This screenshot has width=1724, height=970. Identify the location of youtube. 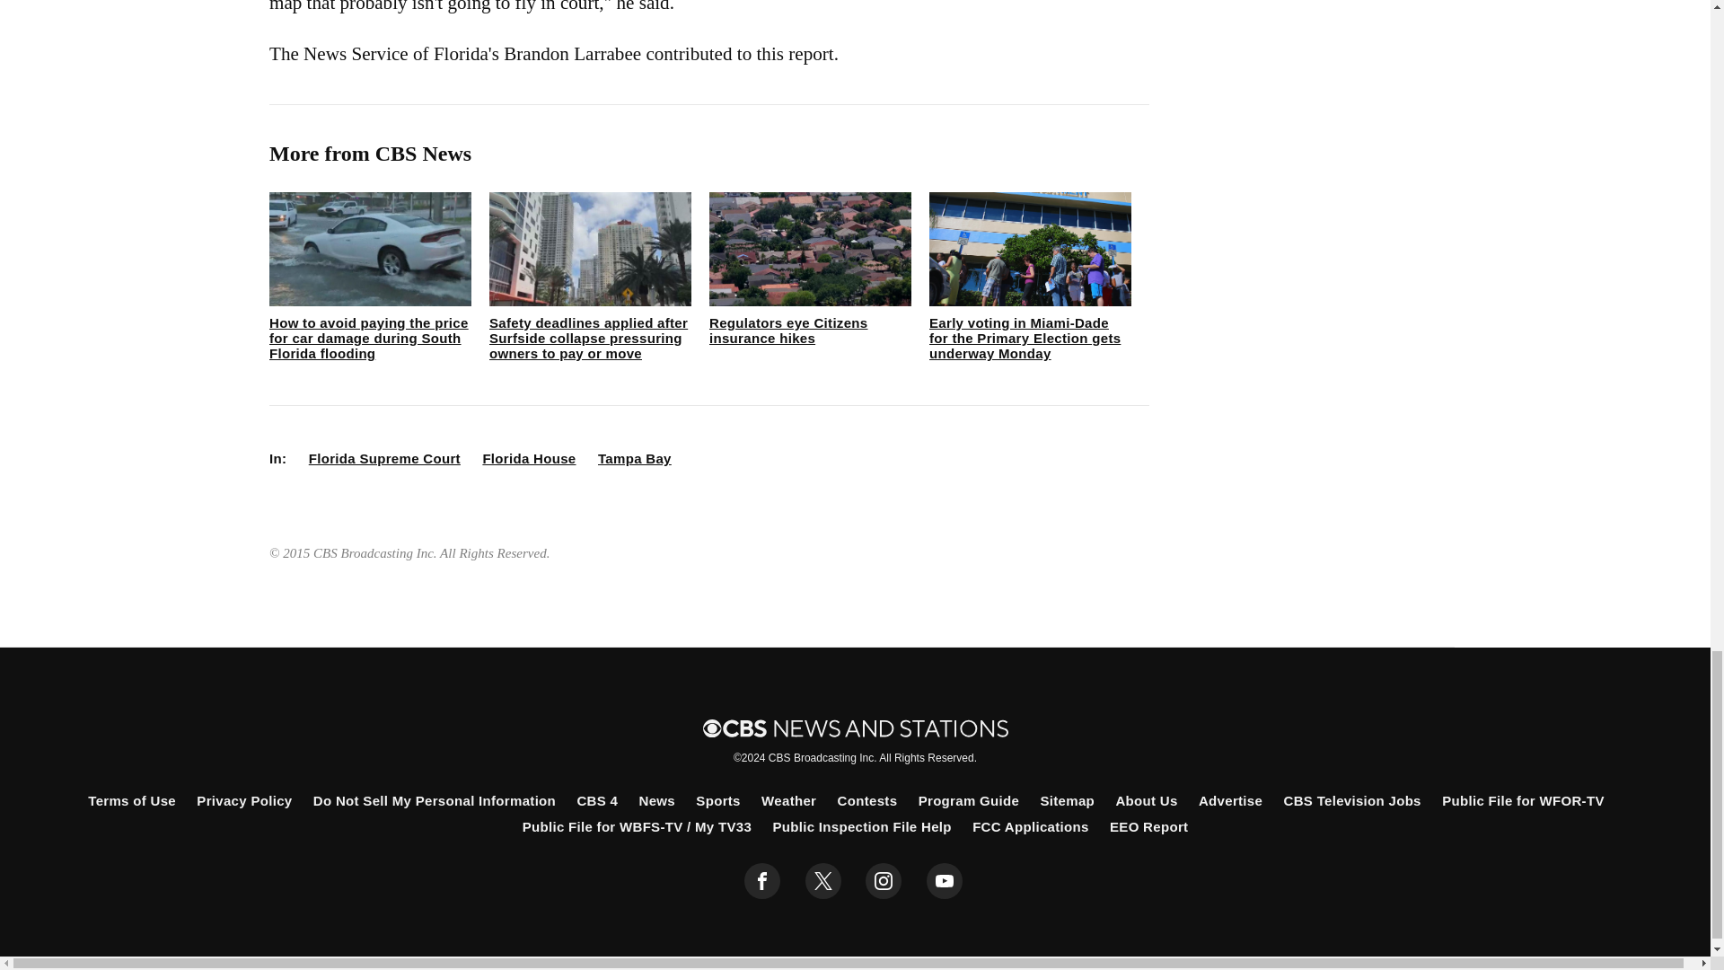
(945, 881).